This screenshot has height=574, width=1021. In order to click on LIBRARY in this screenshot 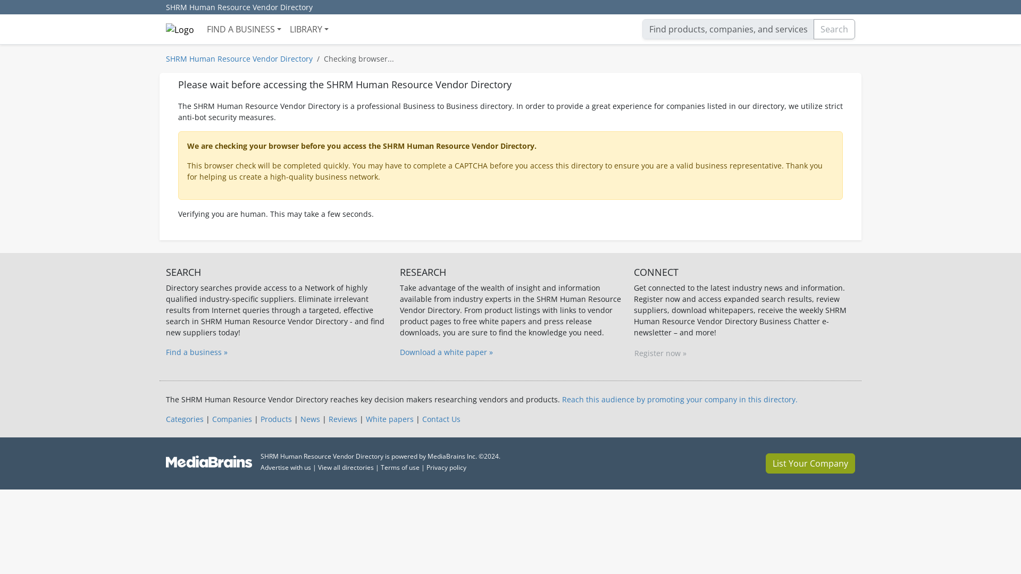, I will do `click(309, 29)`.